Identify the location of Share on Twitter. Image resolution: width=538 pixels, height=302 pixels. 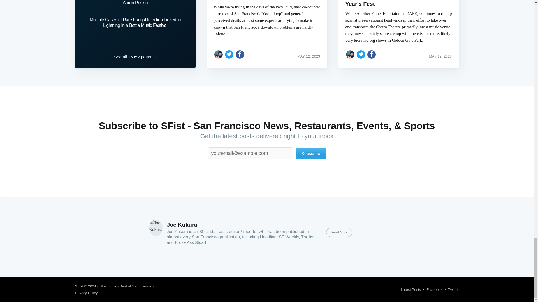
(229, 54).